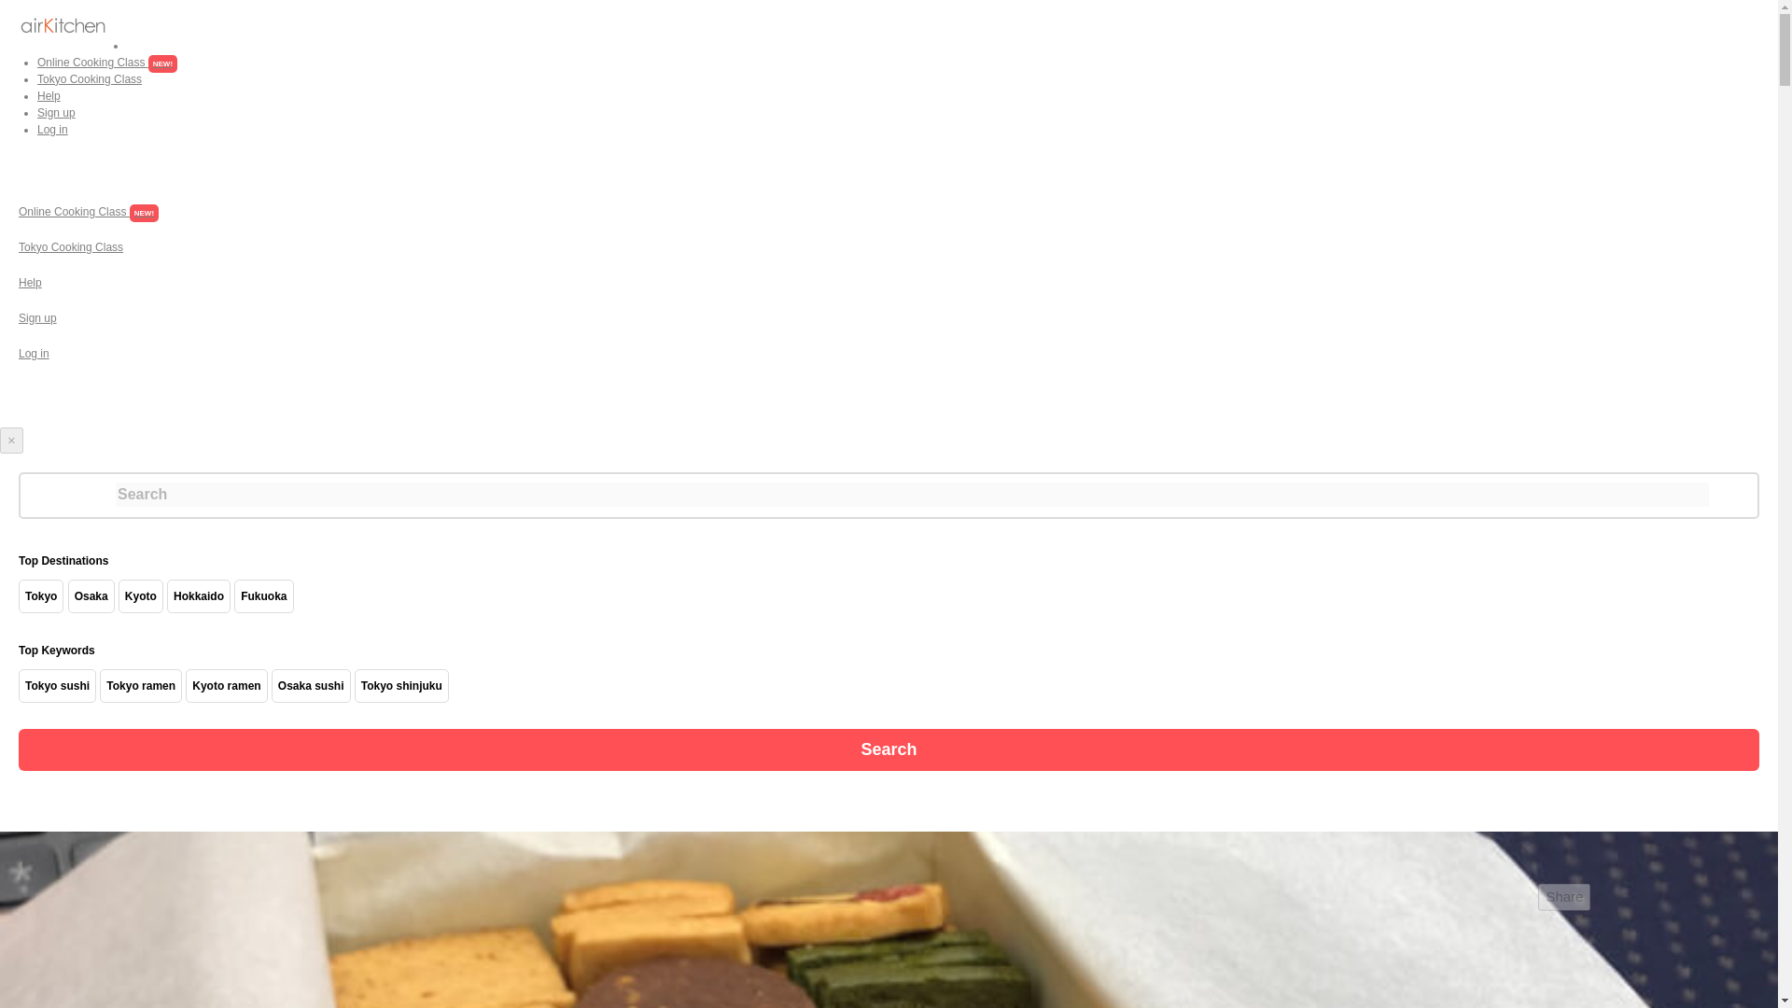  What do you see at coordinates (90, 78) in the screenshot?
I see `Tokyo Cooking Class` at bounding box center [90, 78].